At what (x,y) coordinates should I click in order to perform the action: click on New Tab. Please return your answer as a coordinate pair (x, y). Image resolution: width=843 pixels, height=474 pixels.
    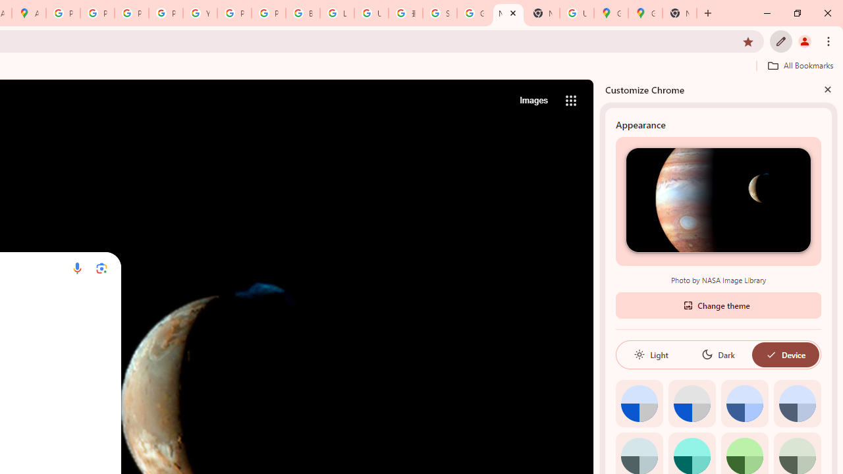
    Looking at the image, I should click on (680, 13).